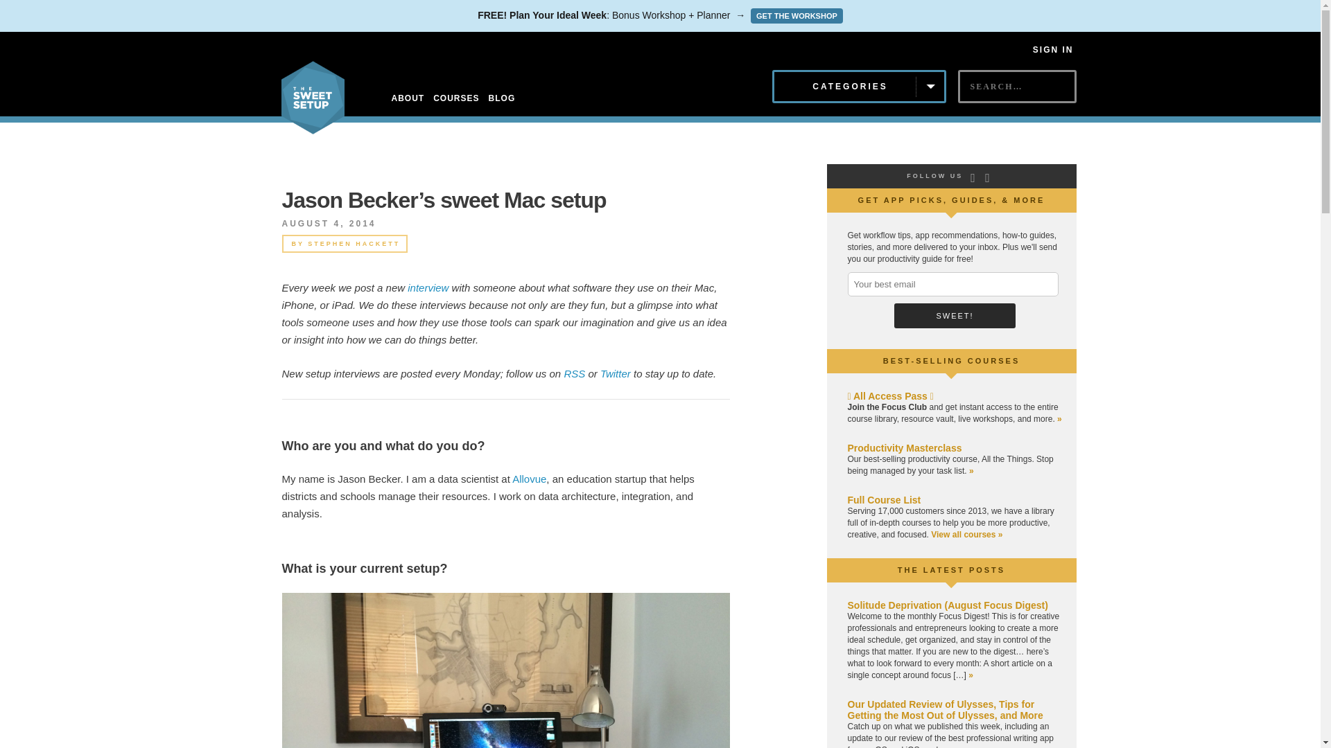 Image resolution: width=1331 pixels, height=748 pixels. Describe the element at coordinates (428, 288) in the screenshot. I see `interview` at that location.